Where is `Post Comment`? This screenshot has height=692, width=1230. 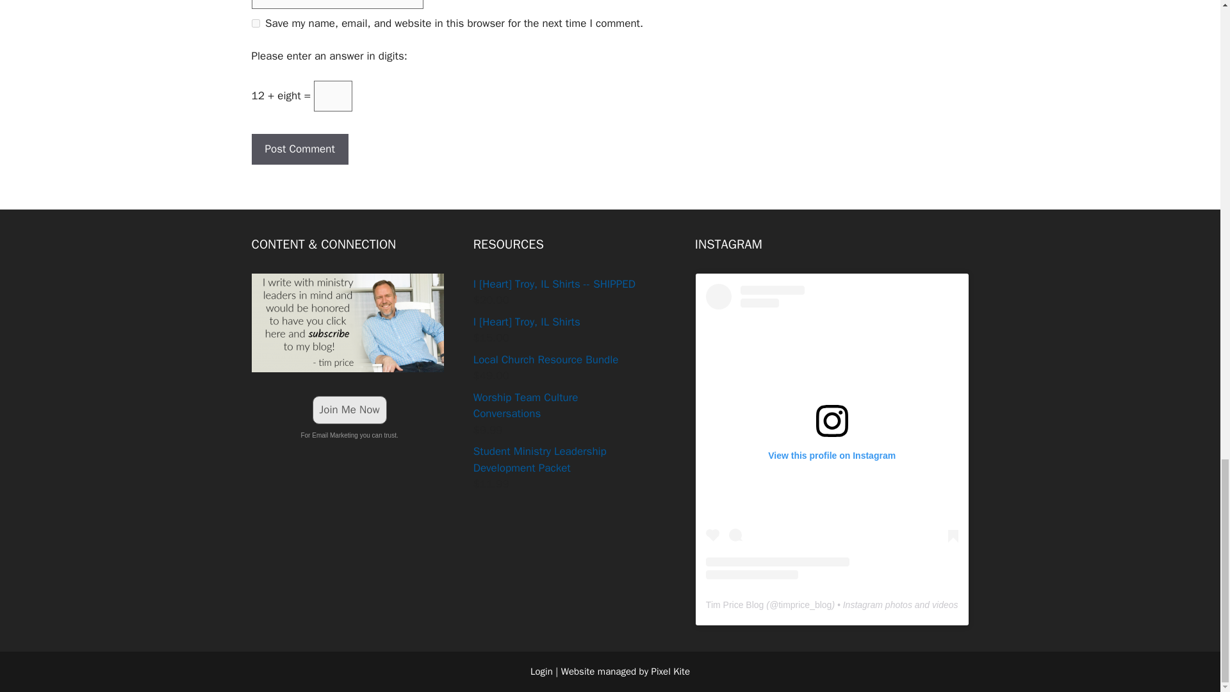 Post Comment is located at coordinates (299, 149).